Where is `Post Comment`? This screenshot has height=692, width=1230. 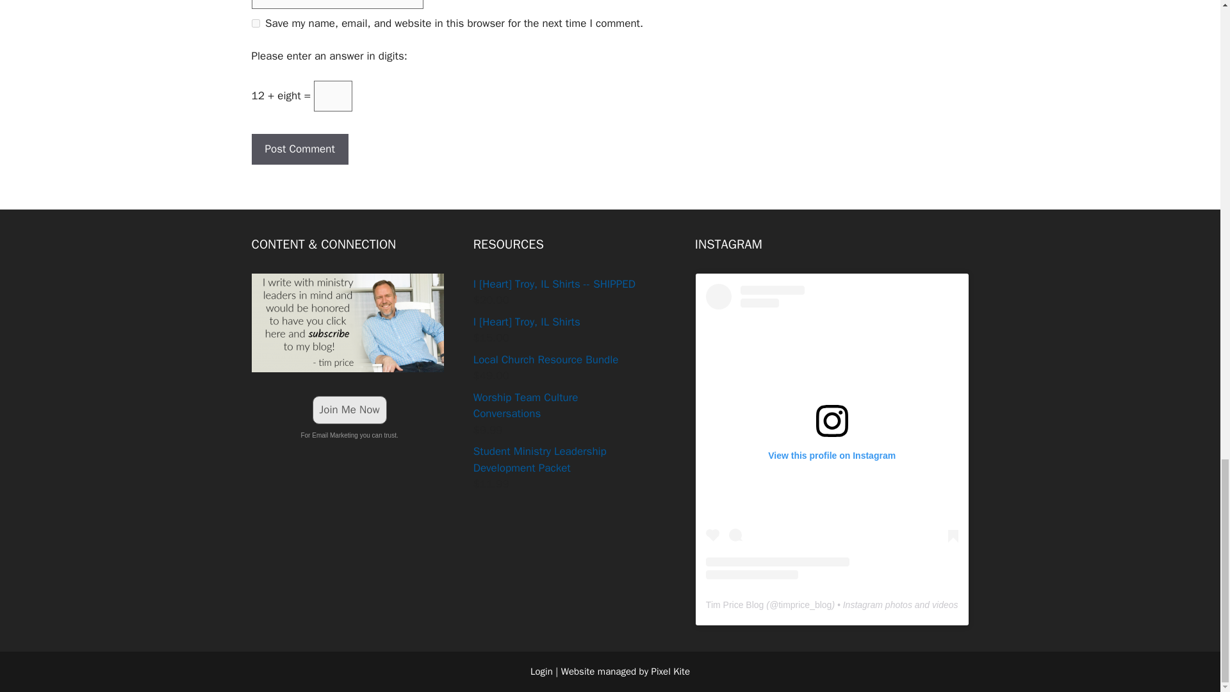 Post Comment is located at coordinates (299, 149).